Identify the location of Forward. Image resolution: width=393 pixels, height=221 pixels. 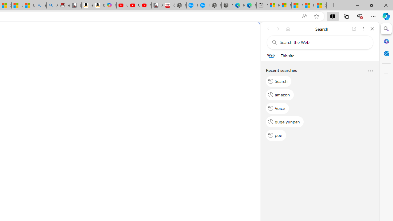
(278, 29).